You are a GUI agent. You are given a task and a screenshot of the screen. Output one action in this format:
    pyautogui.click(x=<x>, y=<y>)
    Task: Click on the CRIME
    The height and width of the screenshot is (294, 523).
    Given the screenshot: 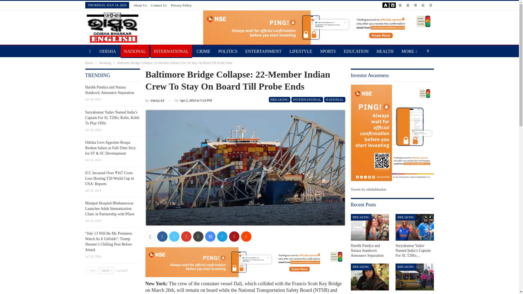 What is the action you would take?
    pyautogui.click(x=204, y=51)
    